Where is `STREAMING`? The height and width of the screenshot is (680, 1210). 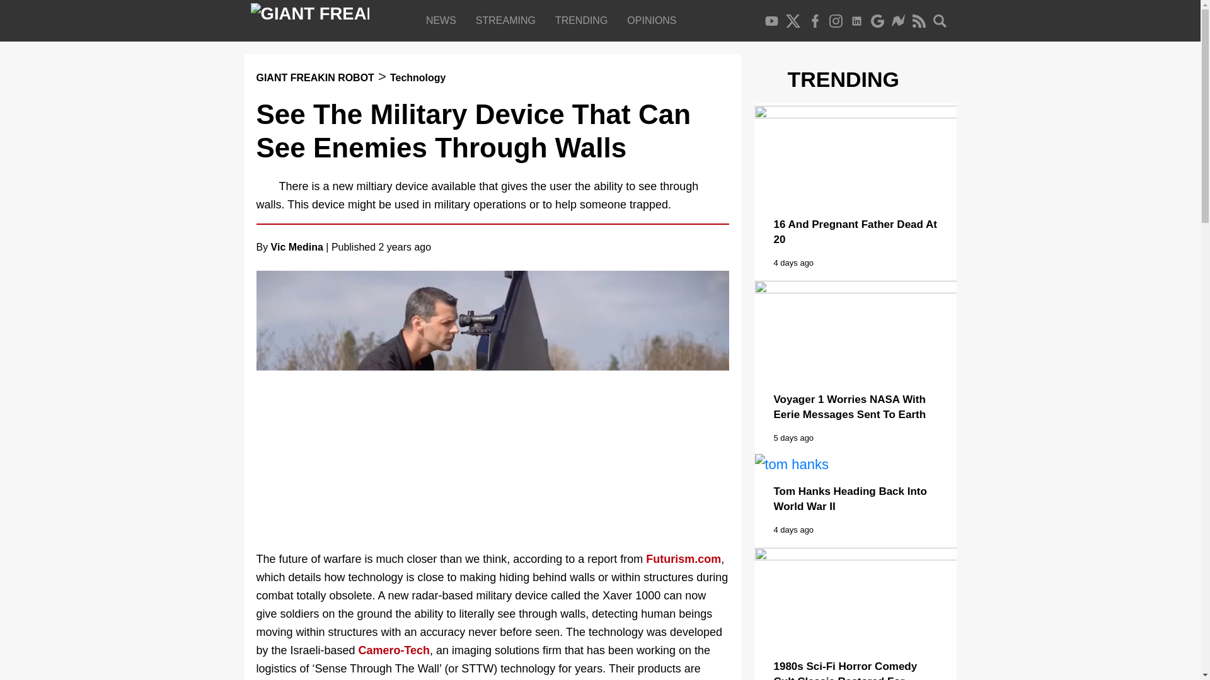
STREAMING is located at coordinates (508, 20).